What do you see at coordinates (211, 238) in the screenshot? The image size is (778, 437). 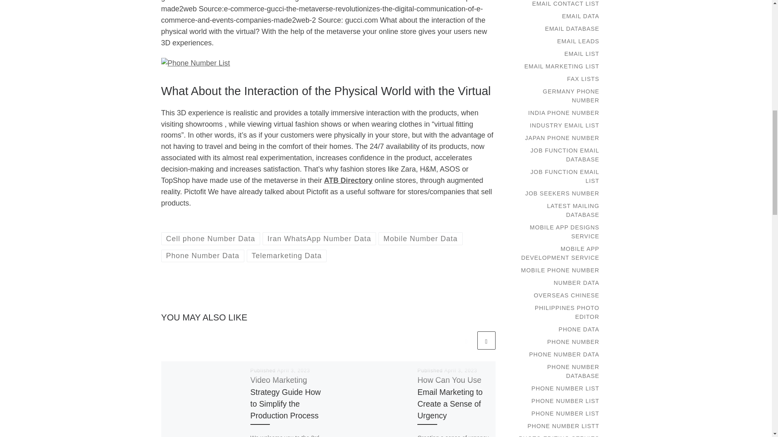 I see `Cell phone Number Data` at bounding box center [211, 238].